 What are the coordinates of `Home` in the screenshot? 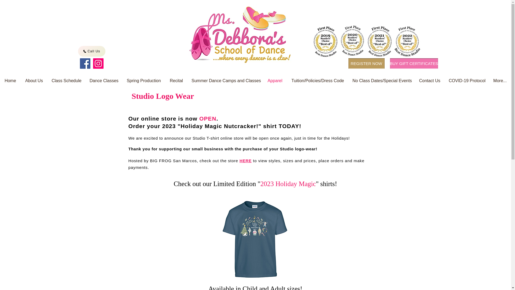 It's located at (10, 81).